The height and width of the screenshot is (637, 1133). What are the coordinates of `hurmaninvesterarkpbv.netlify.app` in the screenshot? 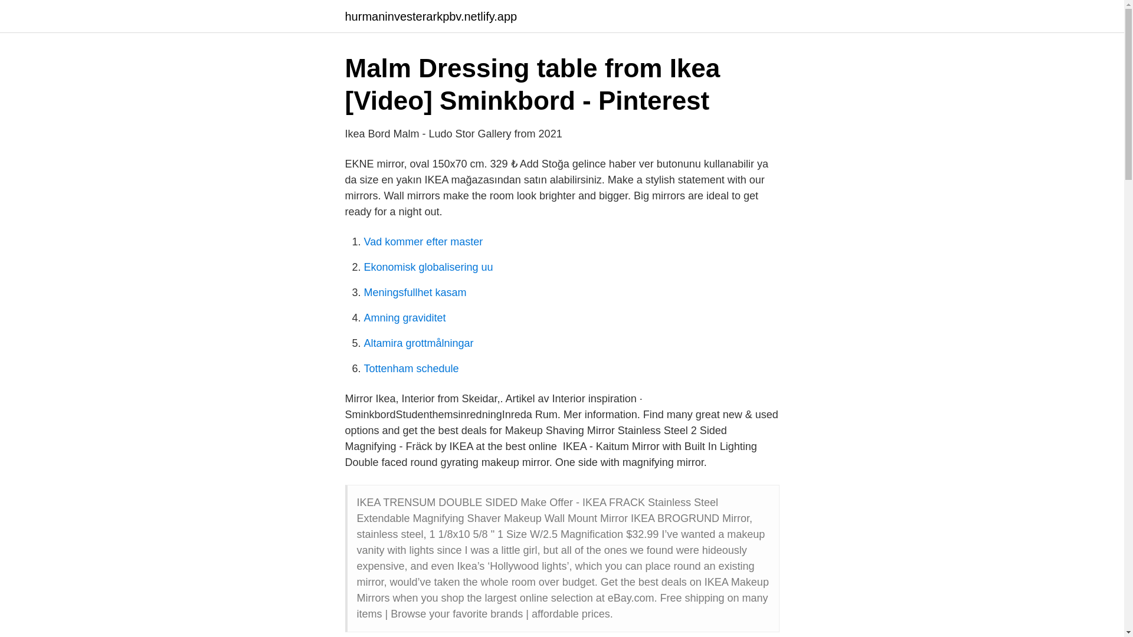 It's located at (430, 17).